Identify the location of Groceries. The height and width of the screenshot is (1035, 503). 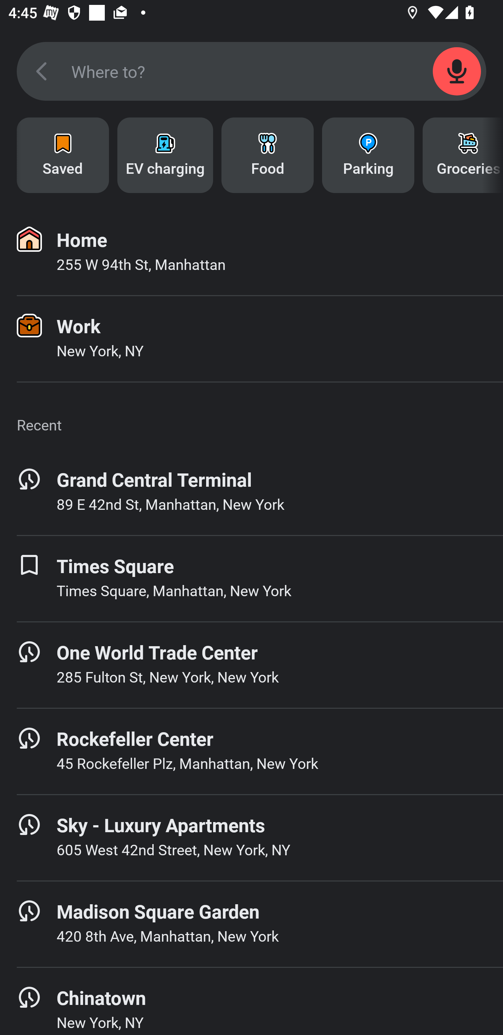
(462, 155).